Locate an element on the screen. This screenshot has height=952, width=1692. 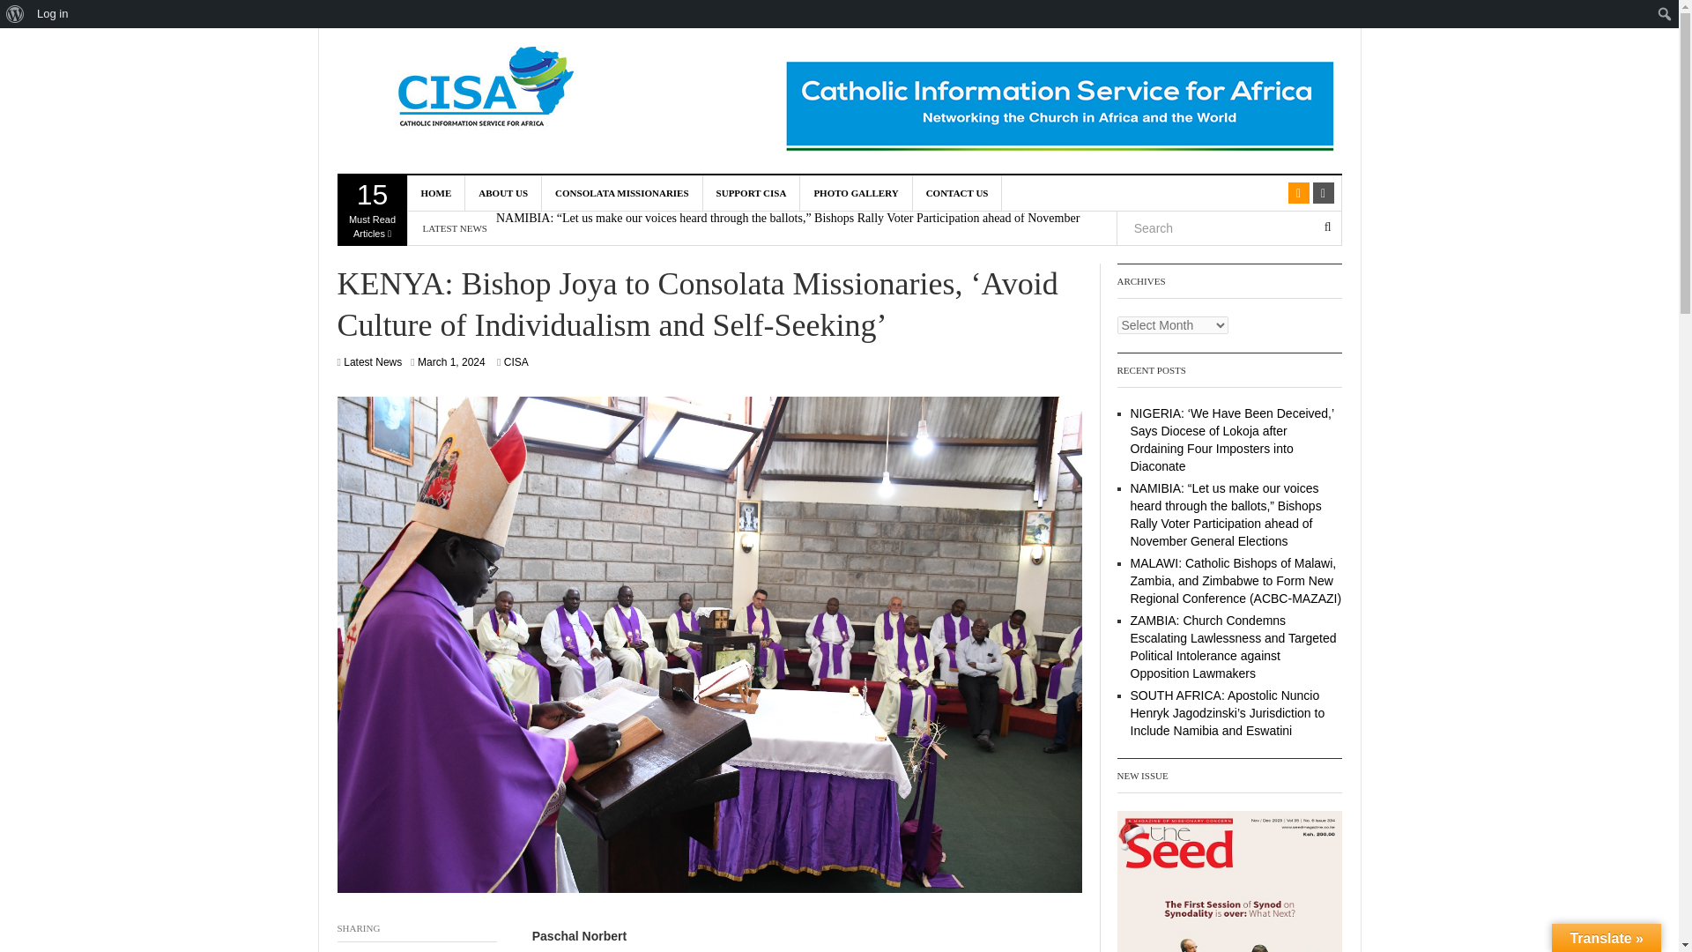
SUPPORT CISA is located at coordinates (372, 210).